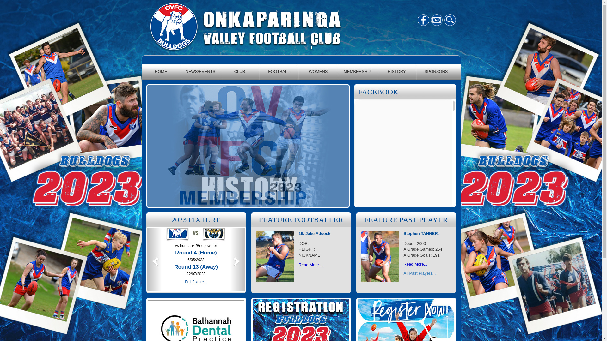  What do you see at coordinates (196, 282) in the screenshot?
I see `Full Fixture...` at bounding box center [196, 282].